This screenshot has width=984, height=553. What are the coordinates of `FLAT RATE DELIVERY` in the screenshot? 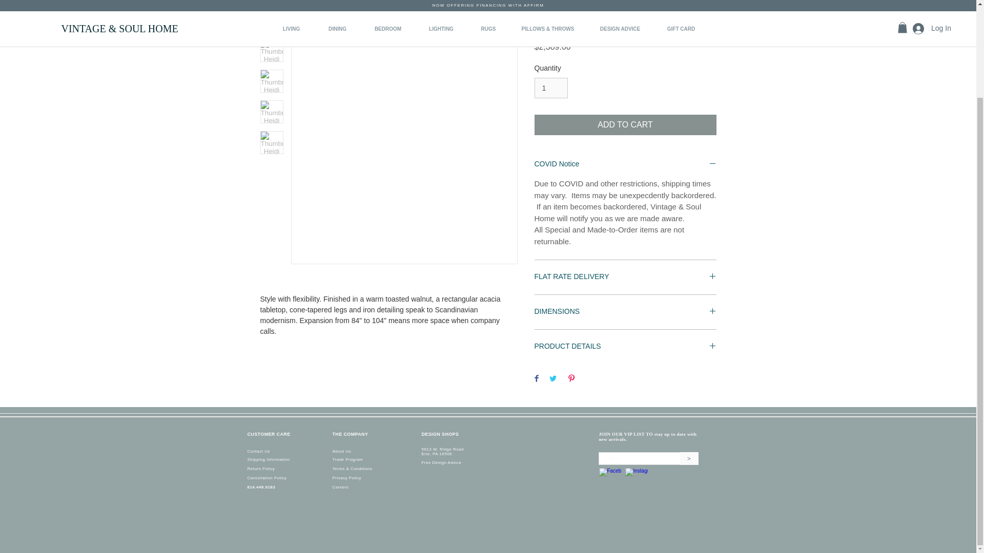 It's located at (625, 277).